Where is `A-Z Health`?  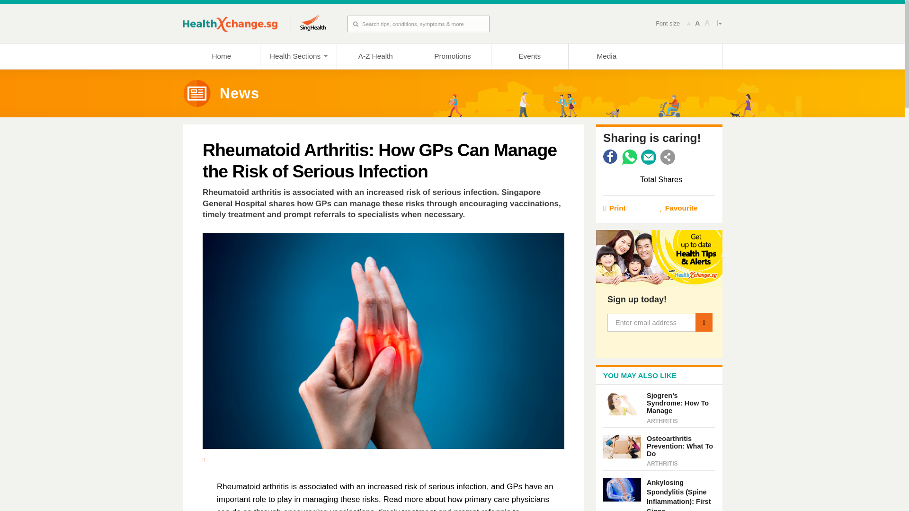 A-Z Health is located at coordinates (375, 56).